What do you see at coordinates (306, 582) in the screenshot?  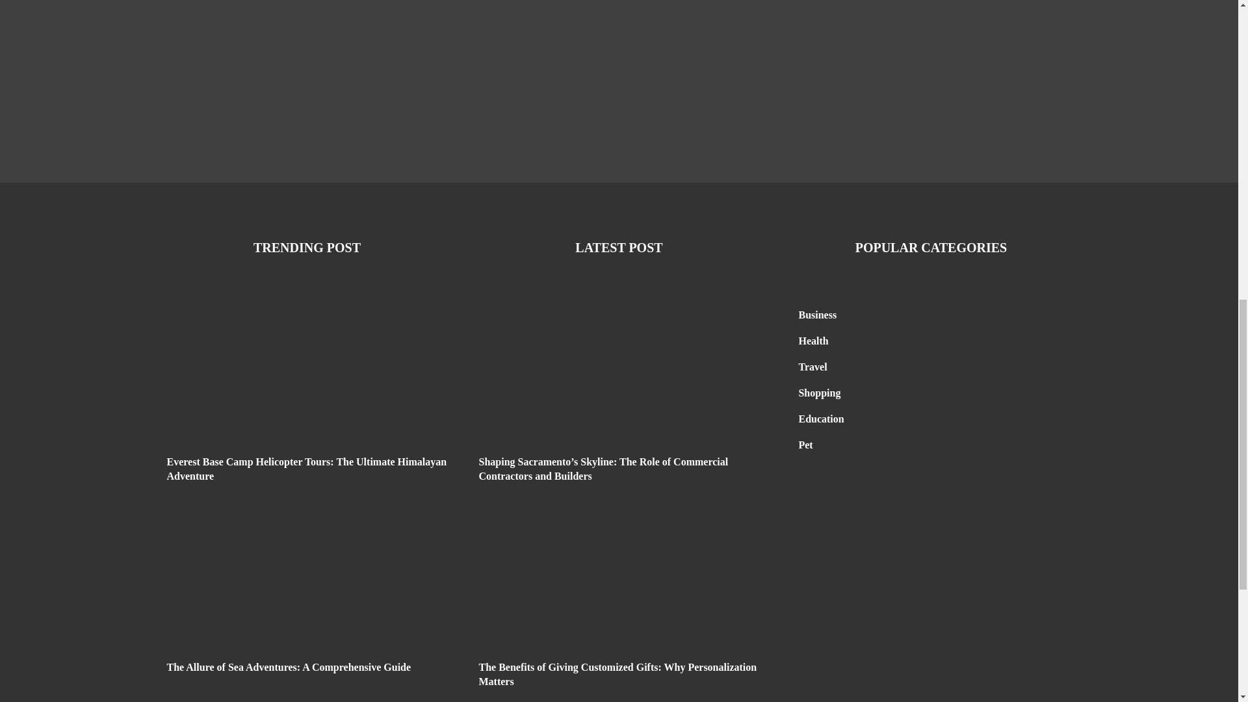 I see `The Allure of Sea Adventures: A Comprehensive Guide` at bounding box center [306, 582].